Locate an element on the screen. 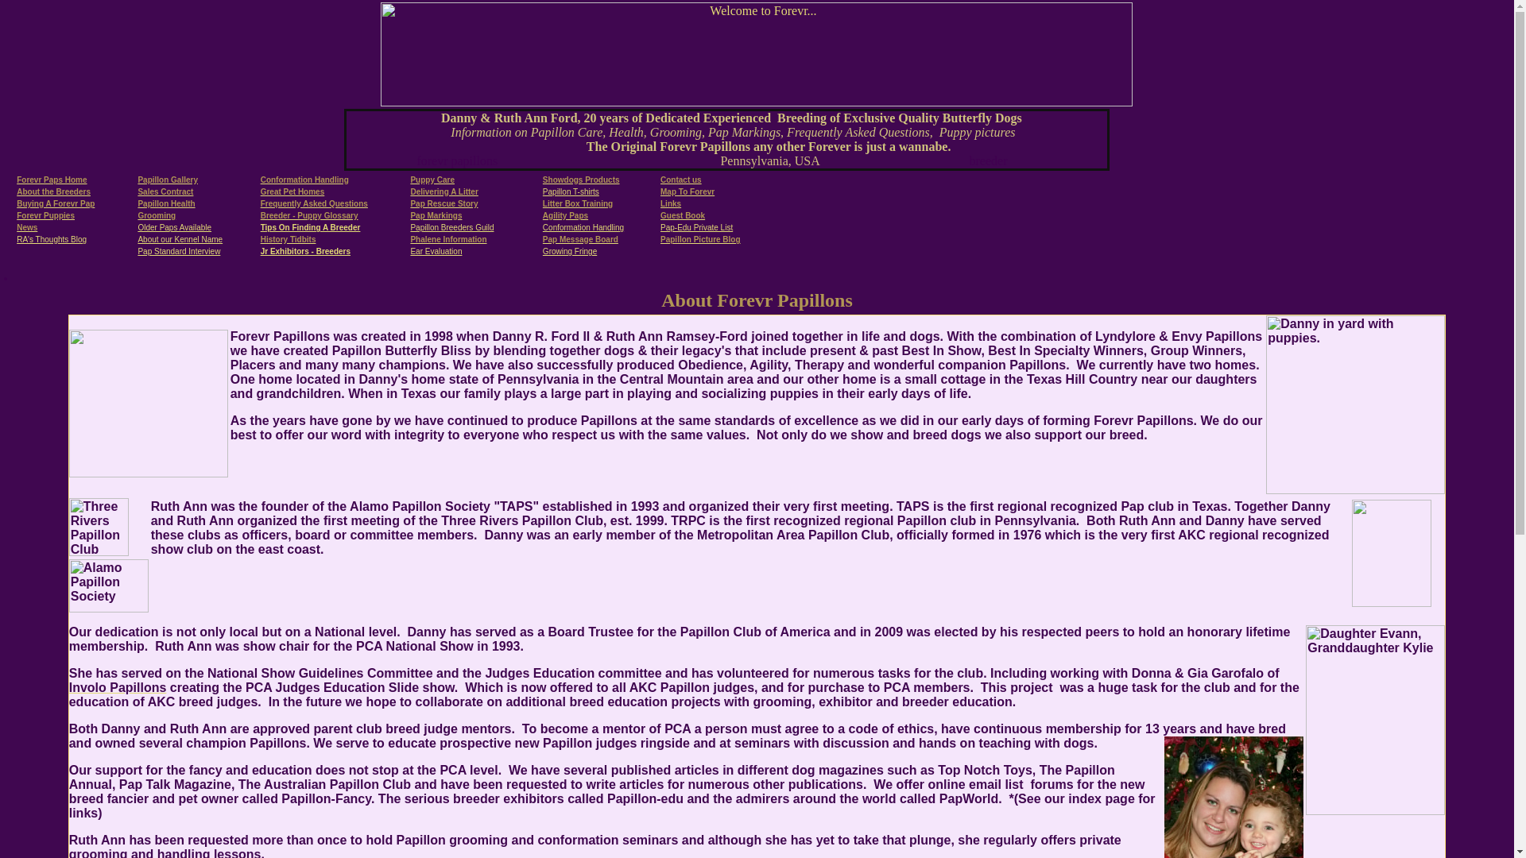  Great Pet Homes is located at coordinates (292, 191).